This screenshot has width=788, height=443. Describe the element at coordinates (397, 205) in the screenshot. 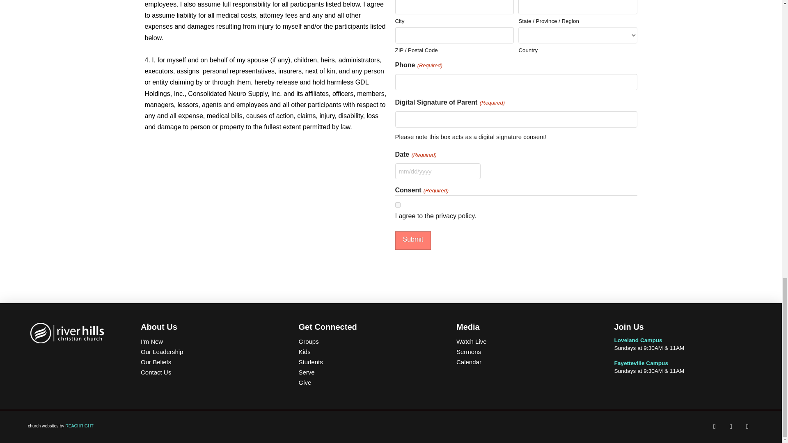

I see `1` at that location.